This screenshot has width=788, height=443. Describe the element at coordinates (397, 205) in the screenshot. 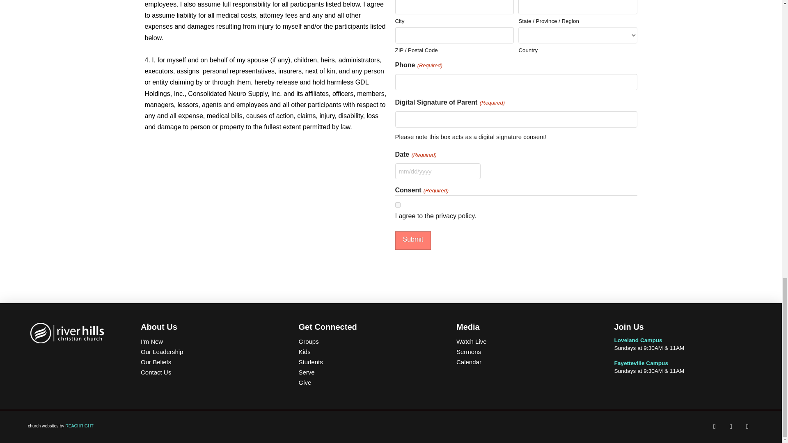

I see `1` at that location.